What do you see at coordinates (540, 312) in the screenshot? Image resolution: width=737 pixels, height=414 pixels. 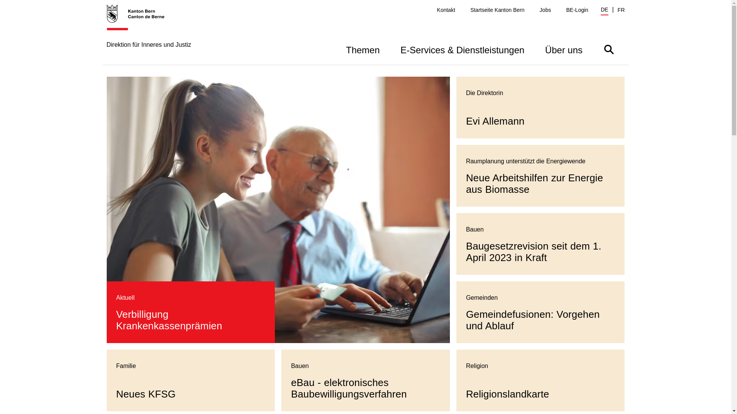 I see `Gemeindefusionen: Vorgehen und Ablauf
Gemeinden` at bounding box center [540, 312].